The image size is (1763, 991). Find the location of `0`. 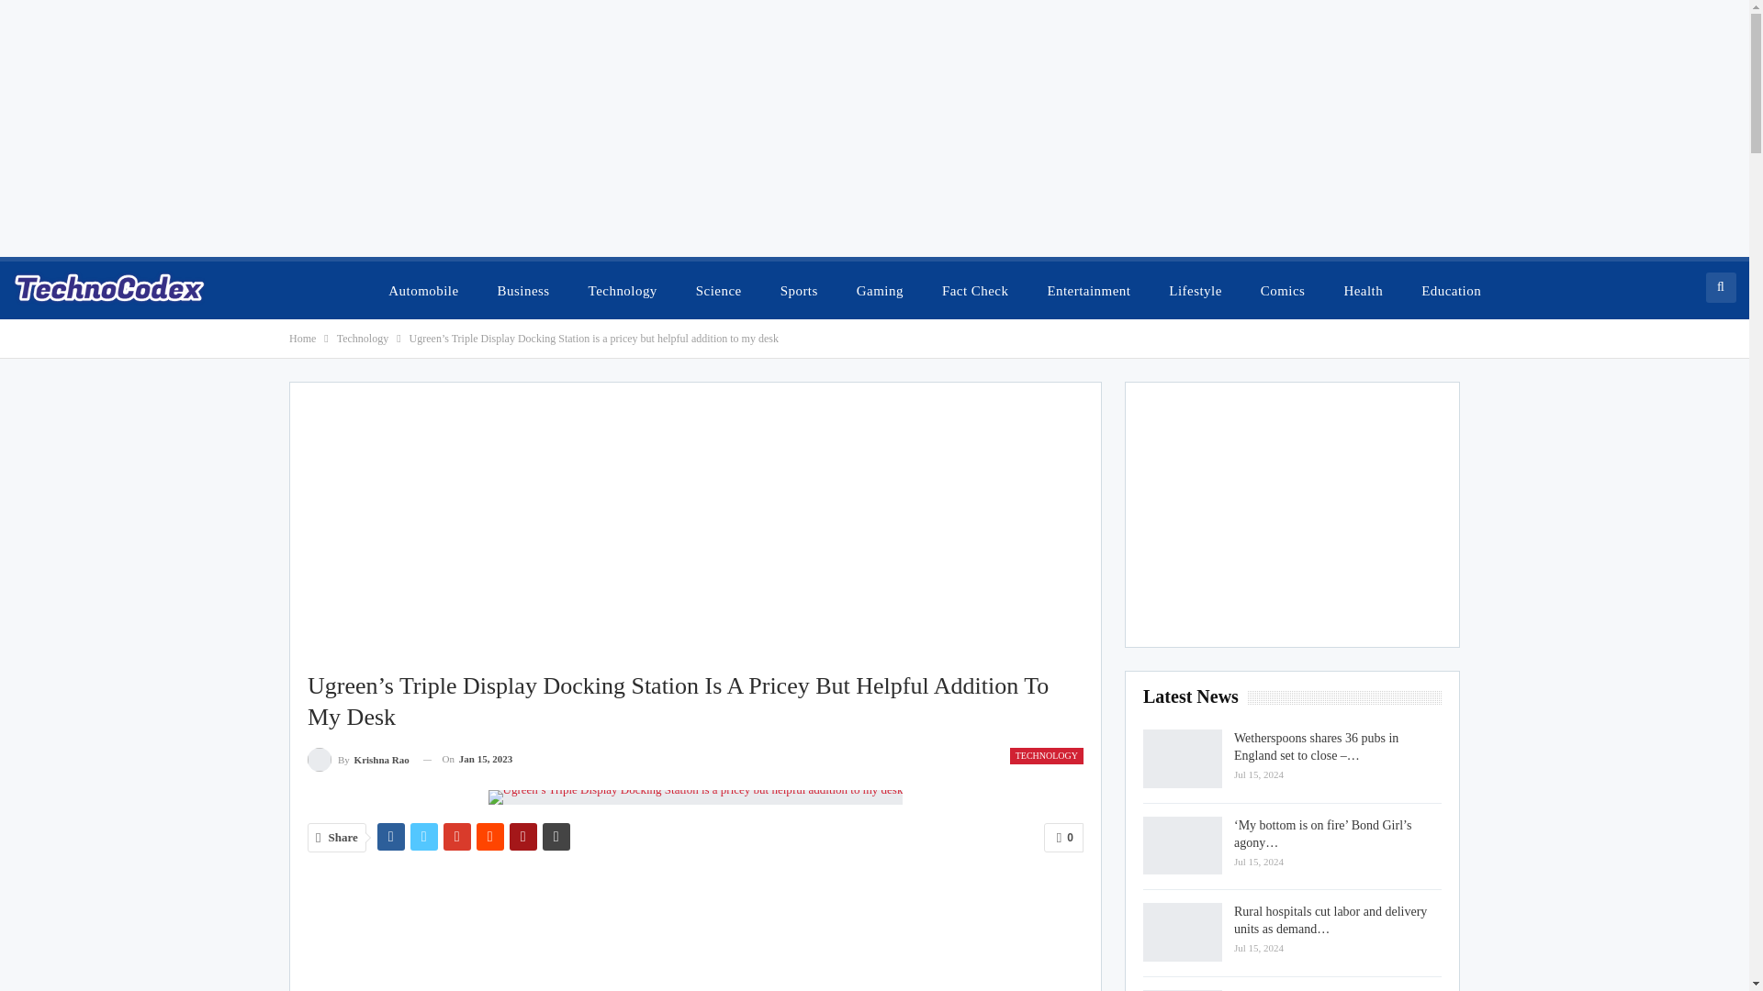

0 is located at coordinates (1063, 837).